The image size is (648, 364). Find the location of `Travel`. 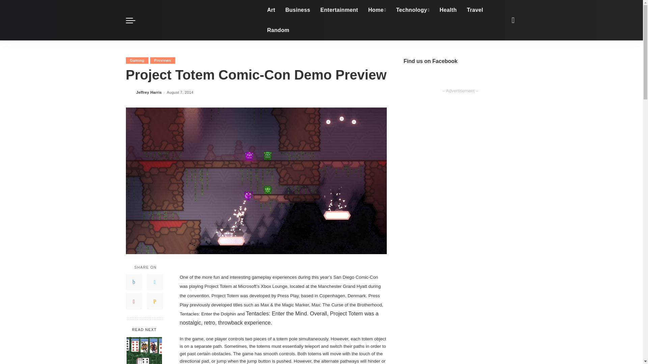

Travel is located at coordinates (475, 10).